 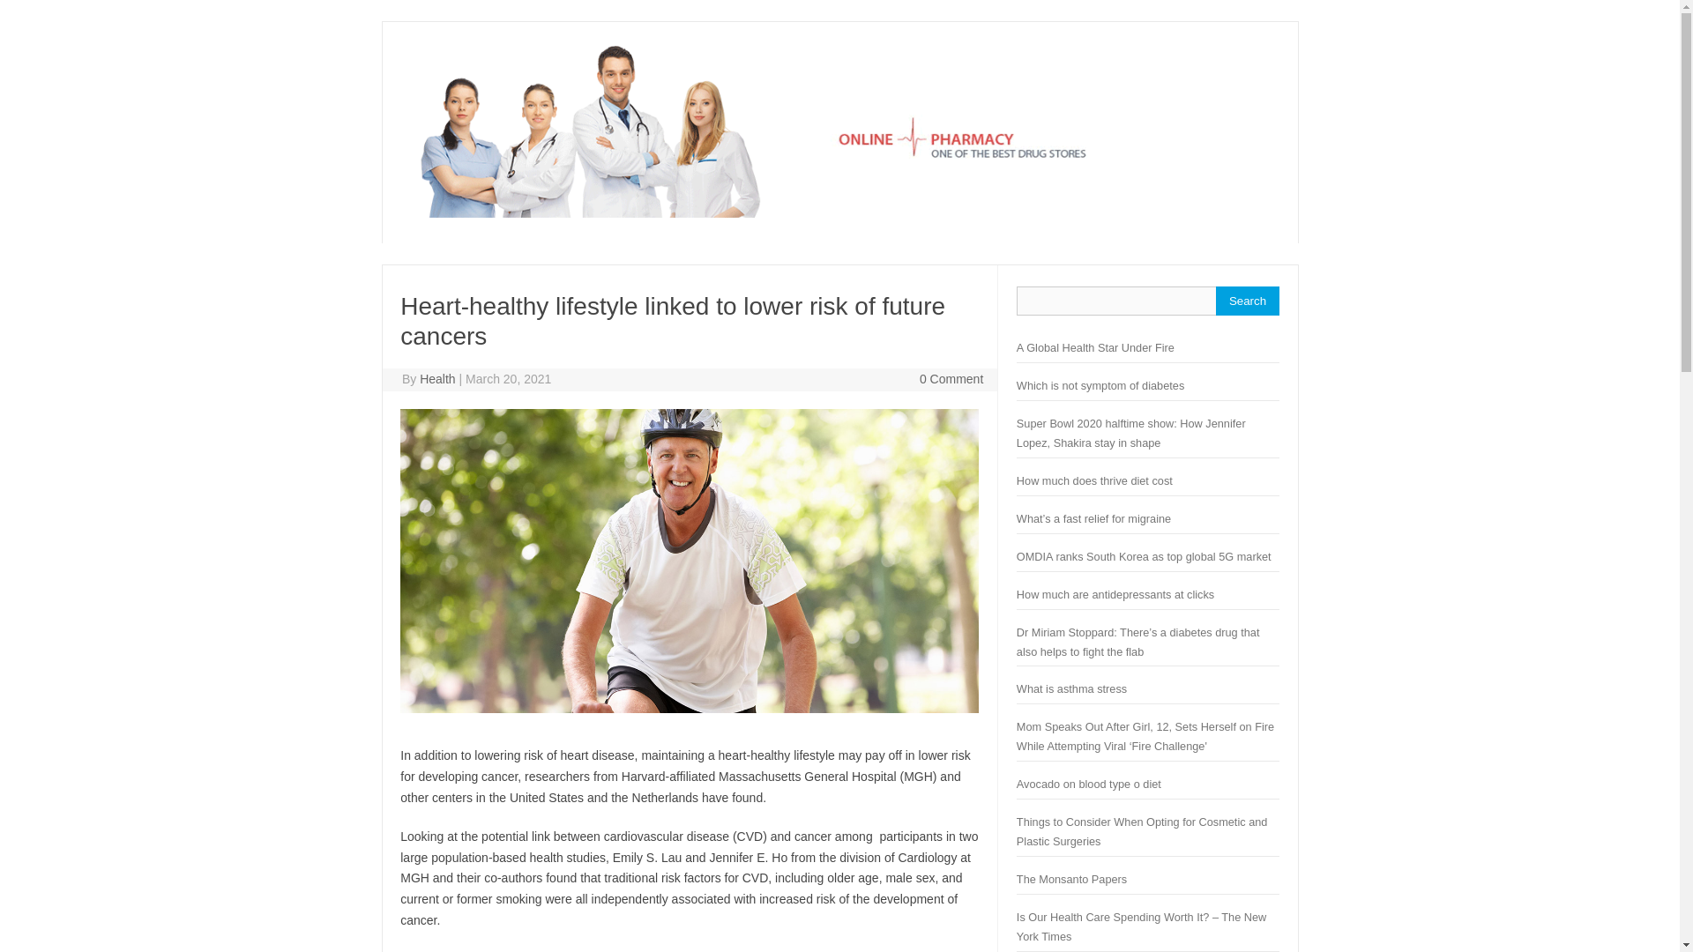 What do you see at coordinates (1115, 594) in the screenshot?
I see `How much are antidepressants at clicks` at bounding box center [1115, 594].